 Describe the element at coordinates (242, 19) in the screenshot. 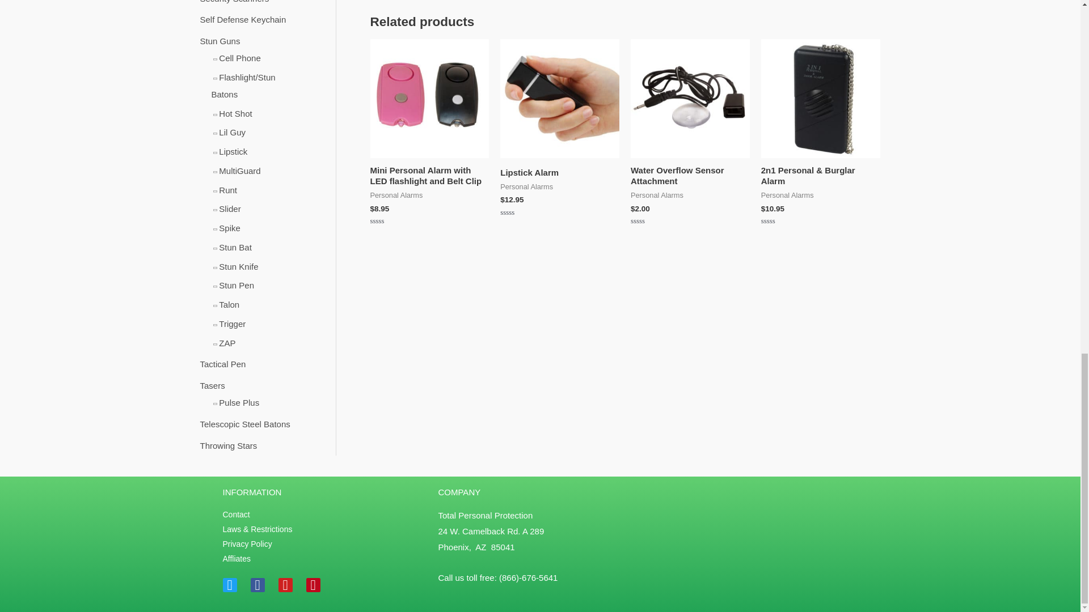

I see `Self Defense Keychain` at that location.